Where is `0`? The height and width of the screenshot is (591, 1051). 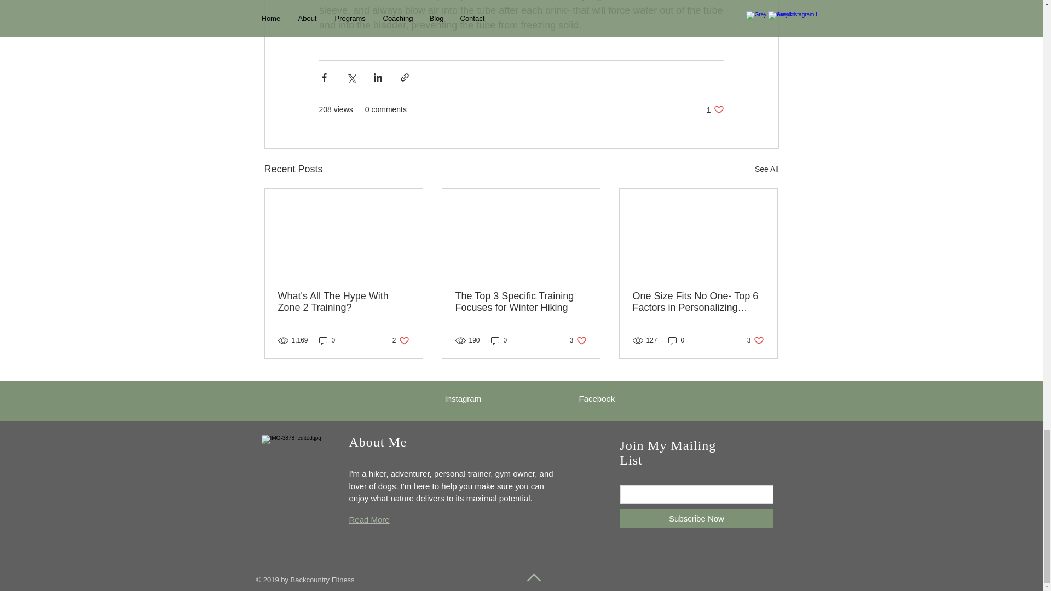 0 is located at coordinates (327, 340).